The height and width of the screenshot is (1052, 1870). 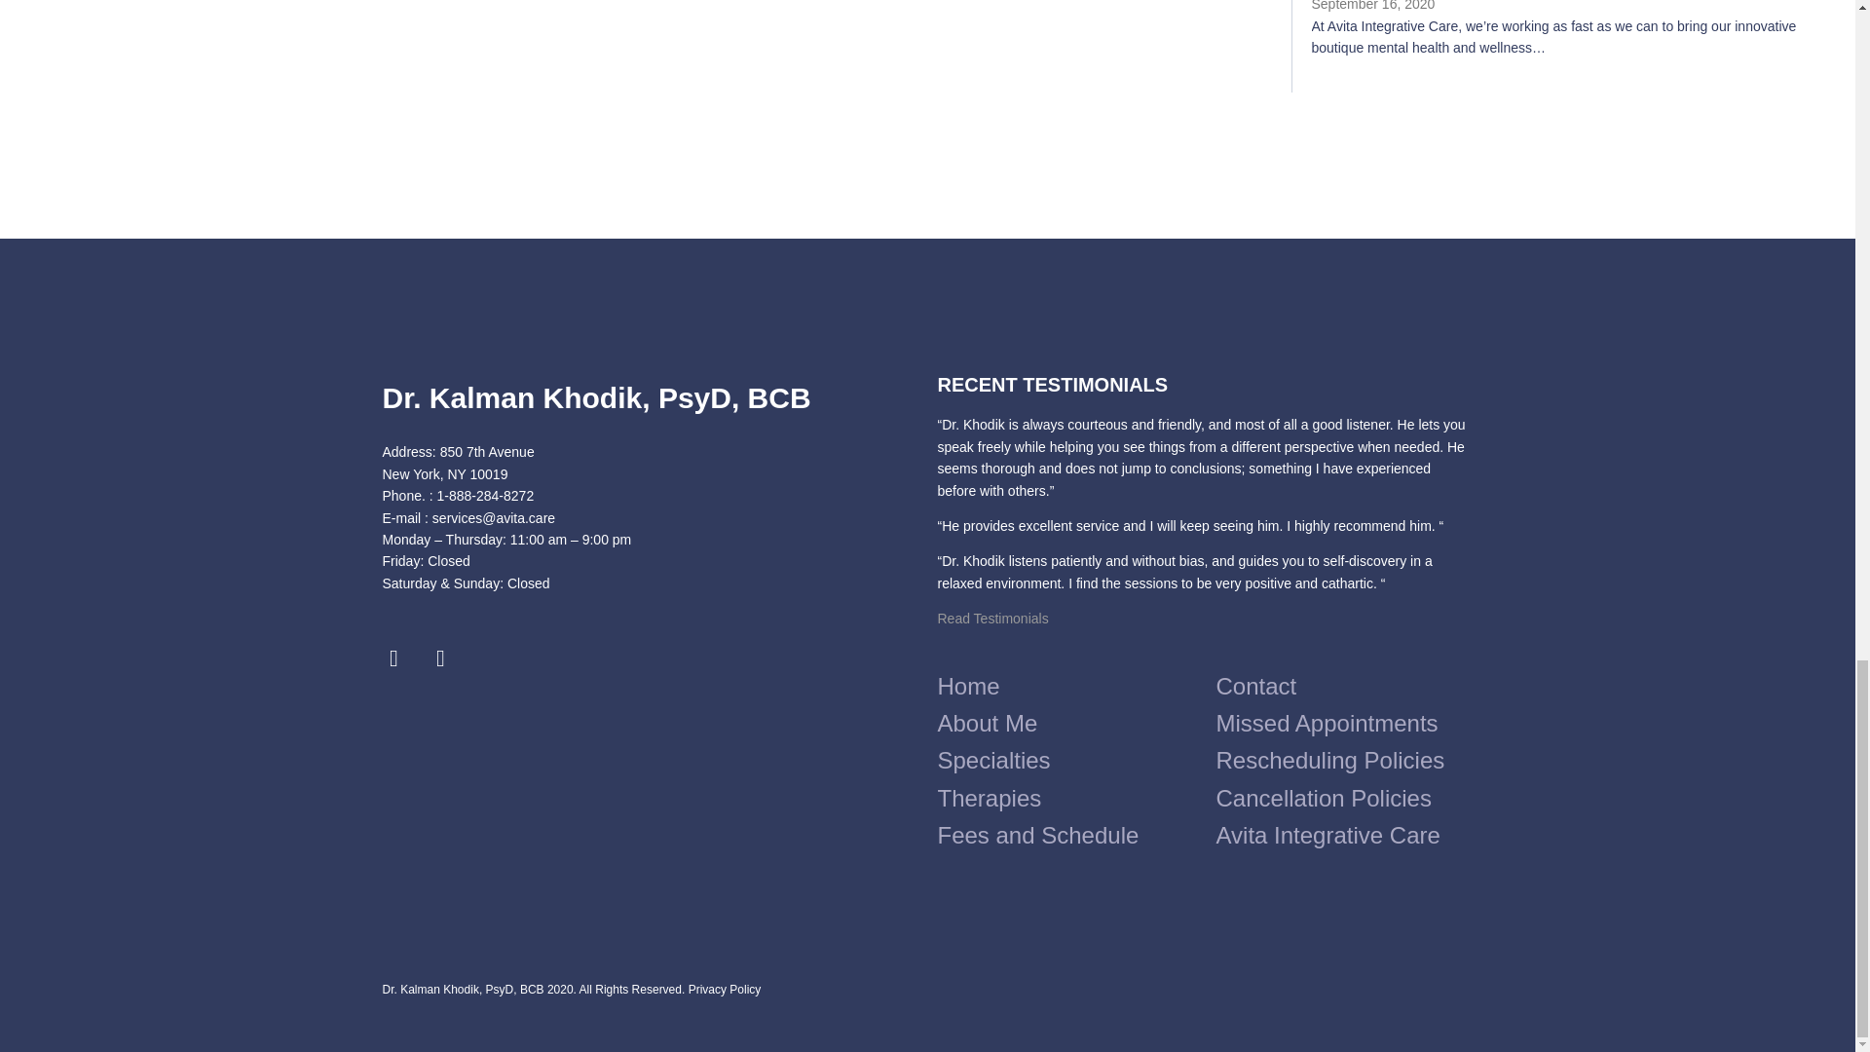 I want to click on Dr. Kalman Khodik, PsyD, BCB, so click(x=595, y=397).